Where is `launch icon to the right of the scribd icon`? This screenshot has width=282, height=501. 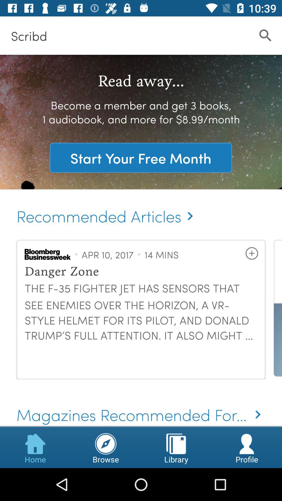
launch icon to the right of the scribd icon is located at coordinates (265, 35).